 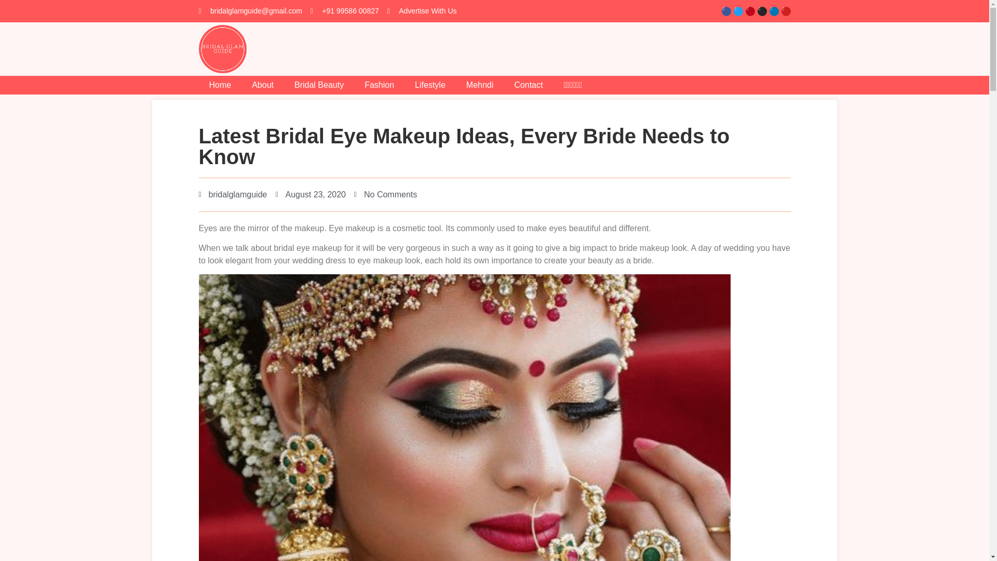 I want to click on Bridal Beauty, so click(x=319, y=85).